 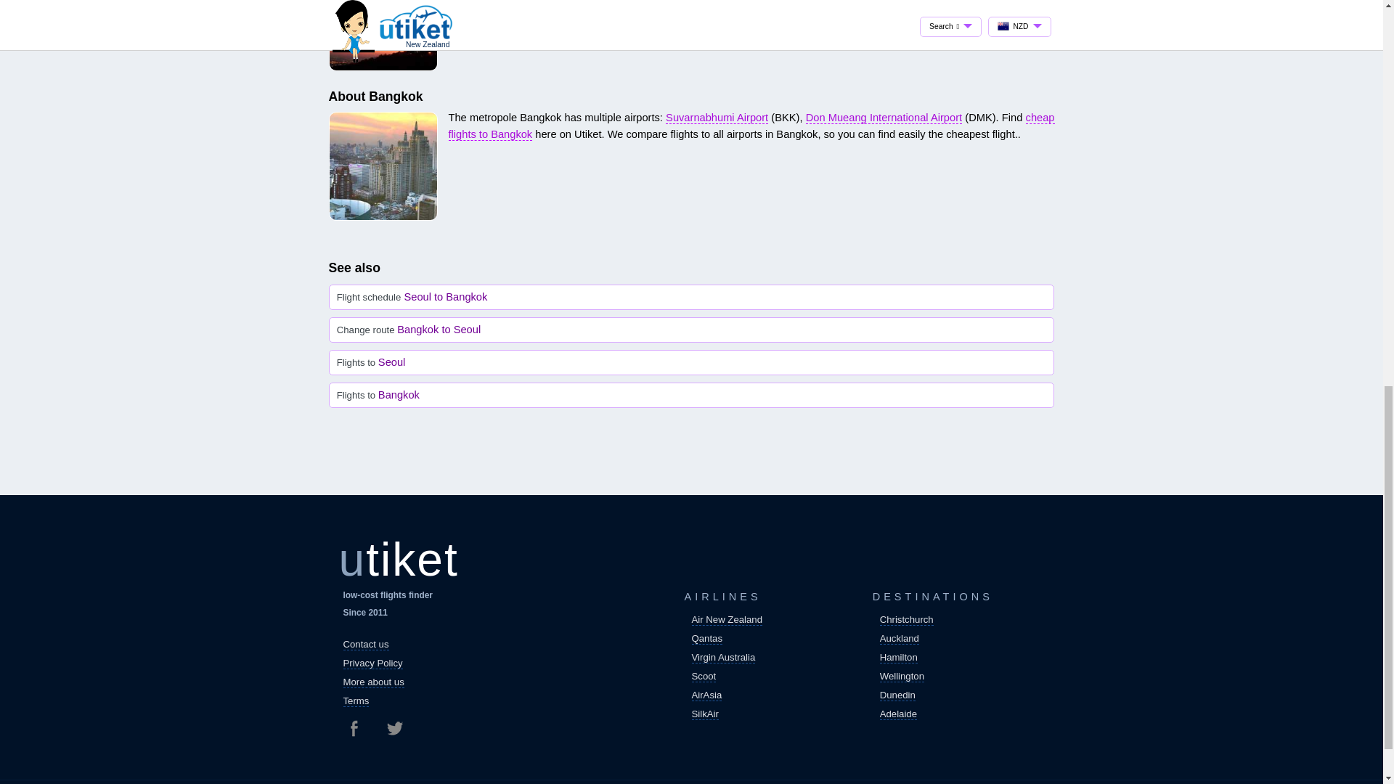 I want to click on Don Mueang International Airport, so click(x=883, y=118).